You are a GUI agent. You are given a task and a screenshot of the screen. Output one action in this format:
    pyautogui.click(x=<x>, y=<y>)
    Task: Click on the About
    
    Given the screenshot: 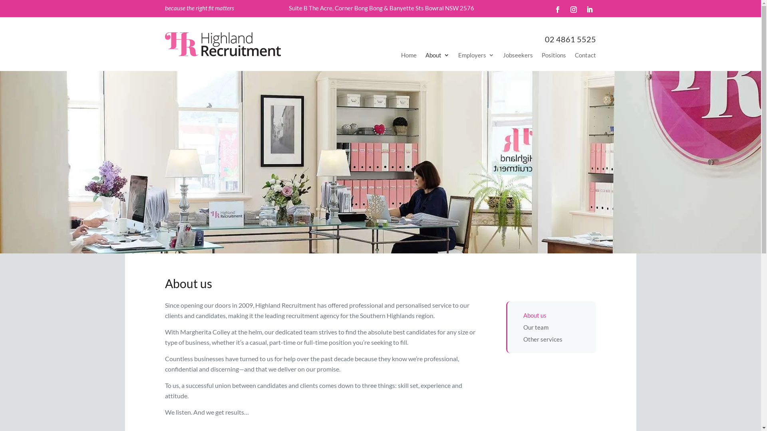 What is the action you would take?
    pyautogui.click(x=437, y=57)
    